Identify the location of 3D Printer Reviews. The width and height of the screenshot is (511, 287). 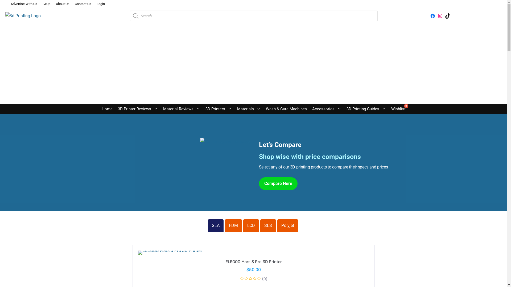
(138, 109).